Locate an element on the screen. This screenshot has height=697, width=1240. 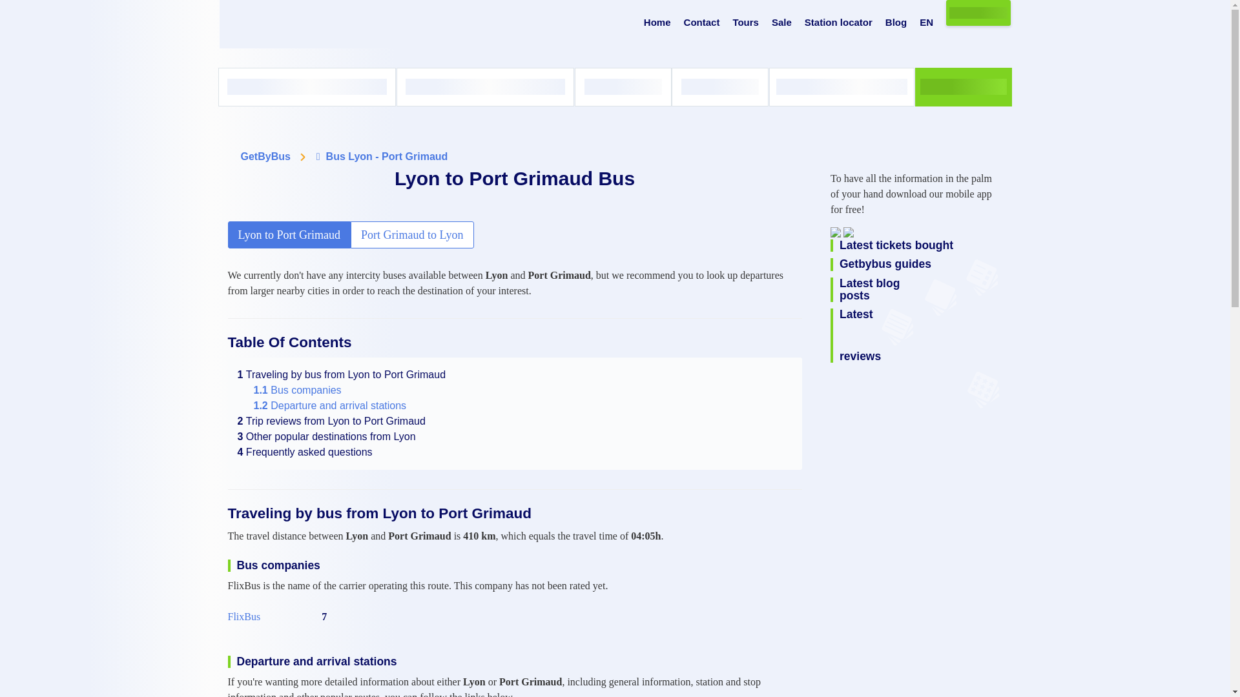
Trip reviews from Lyon to Port Grimaud is located at coordinates (331, 421).